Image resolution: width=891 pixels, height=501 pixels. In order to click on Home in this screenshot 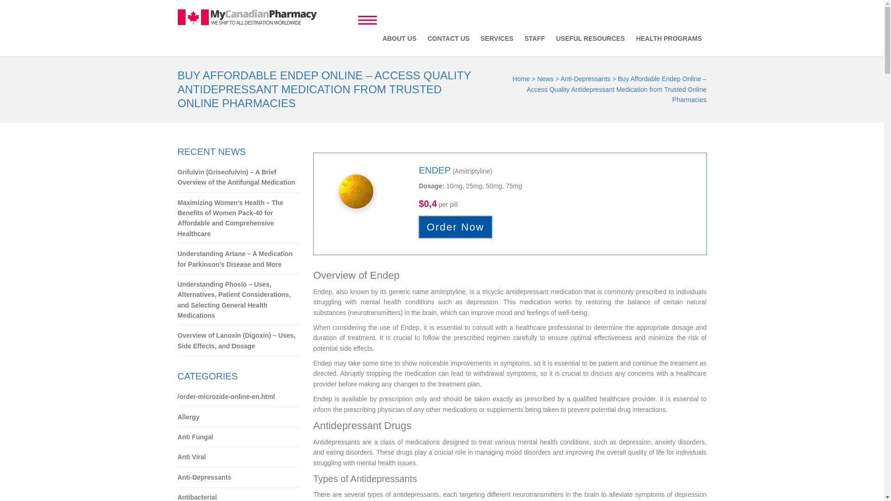, I will do `click(521, 79)`.